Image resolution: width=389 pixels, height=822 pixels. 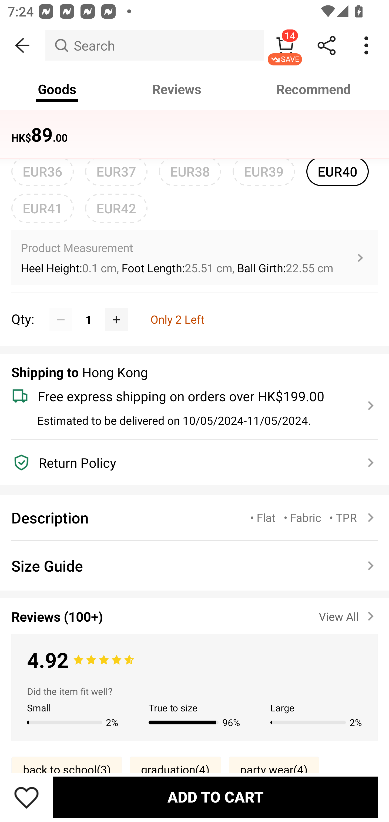 I want to click on Size Type Check My Size, so click(x=194, y=135).